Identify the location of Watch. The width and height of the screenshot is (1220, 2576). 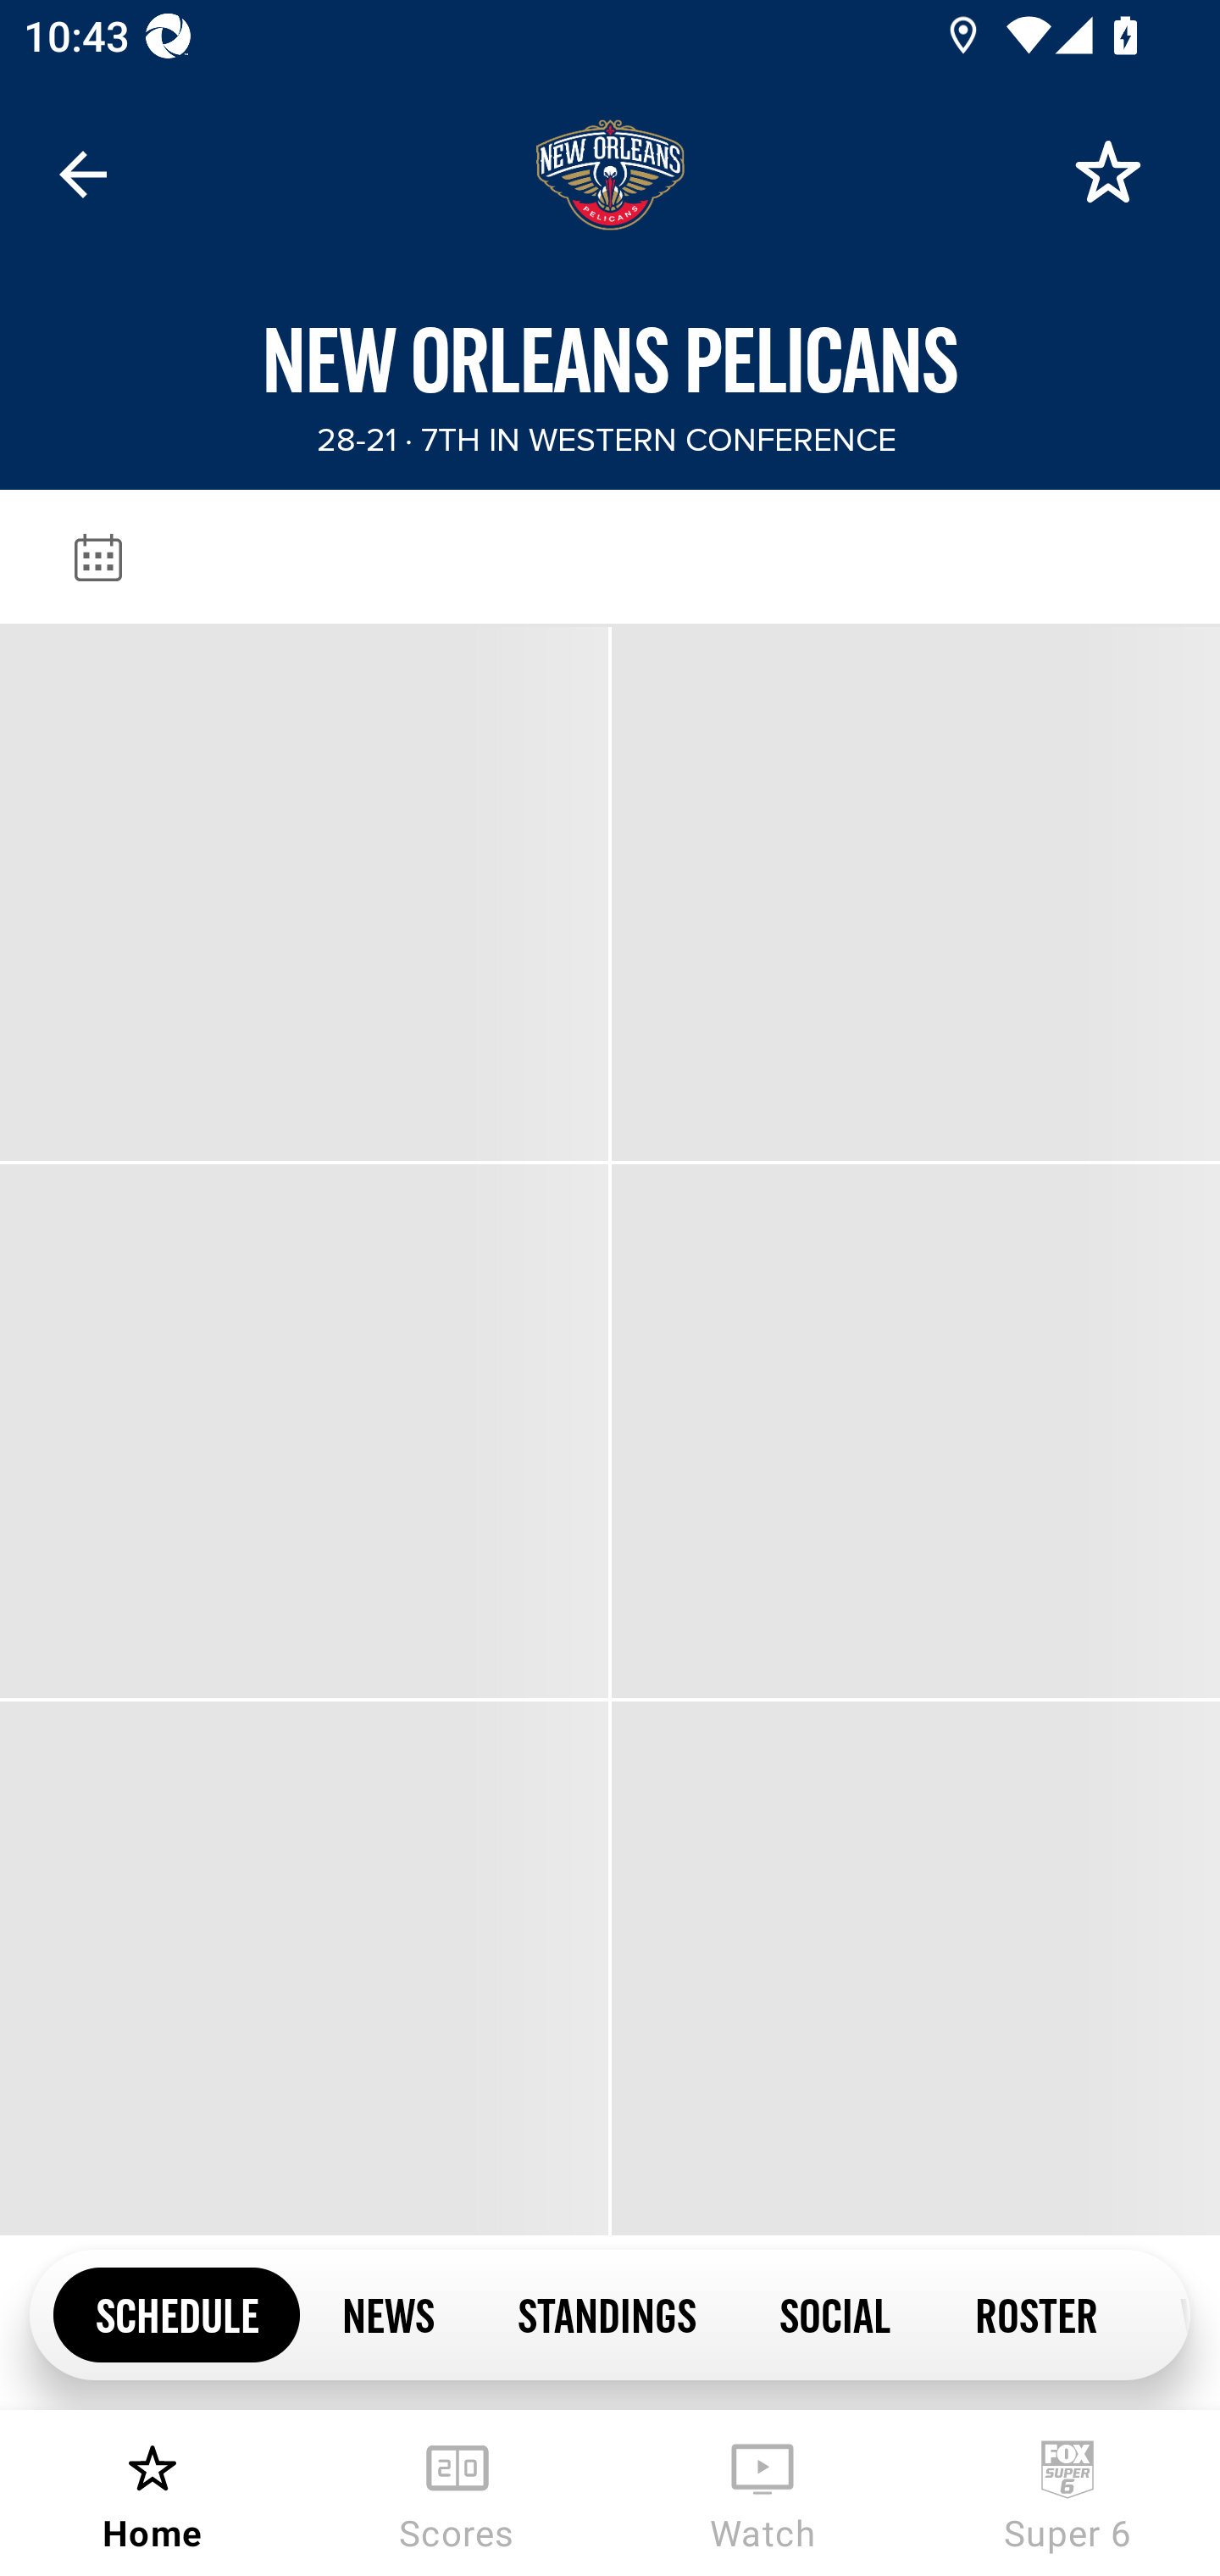
(762, 2493).